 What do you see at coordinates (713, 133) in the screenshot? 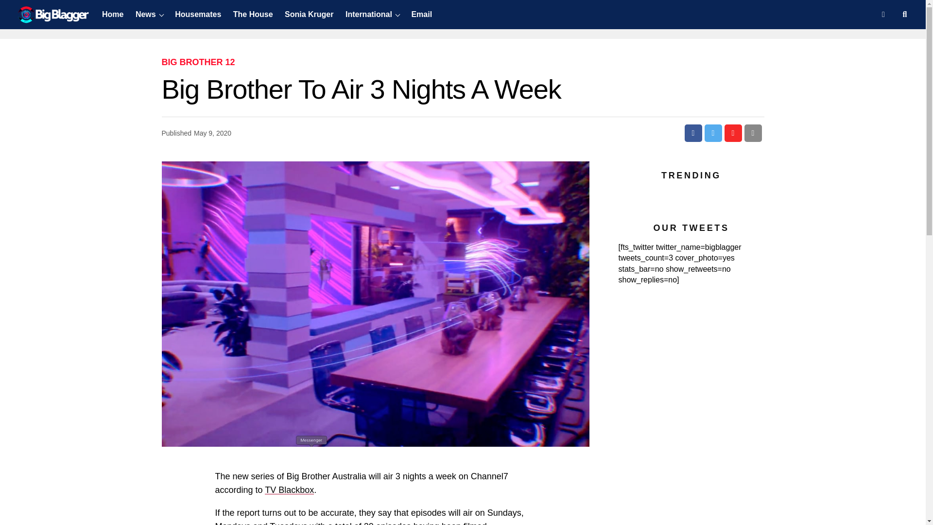
I see `Tweet This Post` at bounding box center [713, 133].